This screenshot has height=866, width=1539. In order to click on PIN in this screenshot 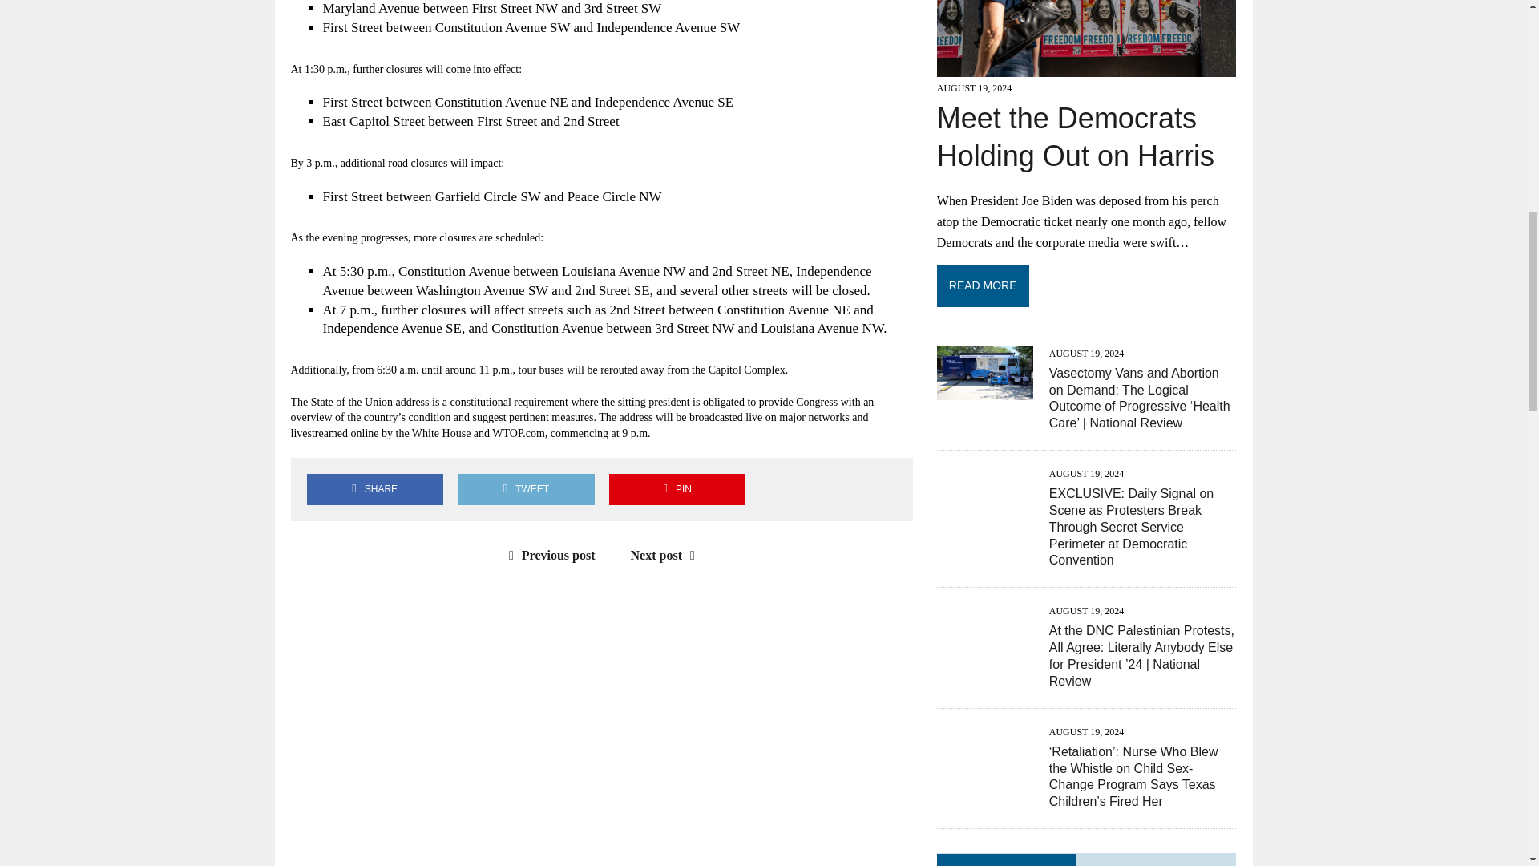, I will do `click(677, 489)`.